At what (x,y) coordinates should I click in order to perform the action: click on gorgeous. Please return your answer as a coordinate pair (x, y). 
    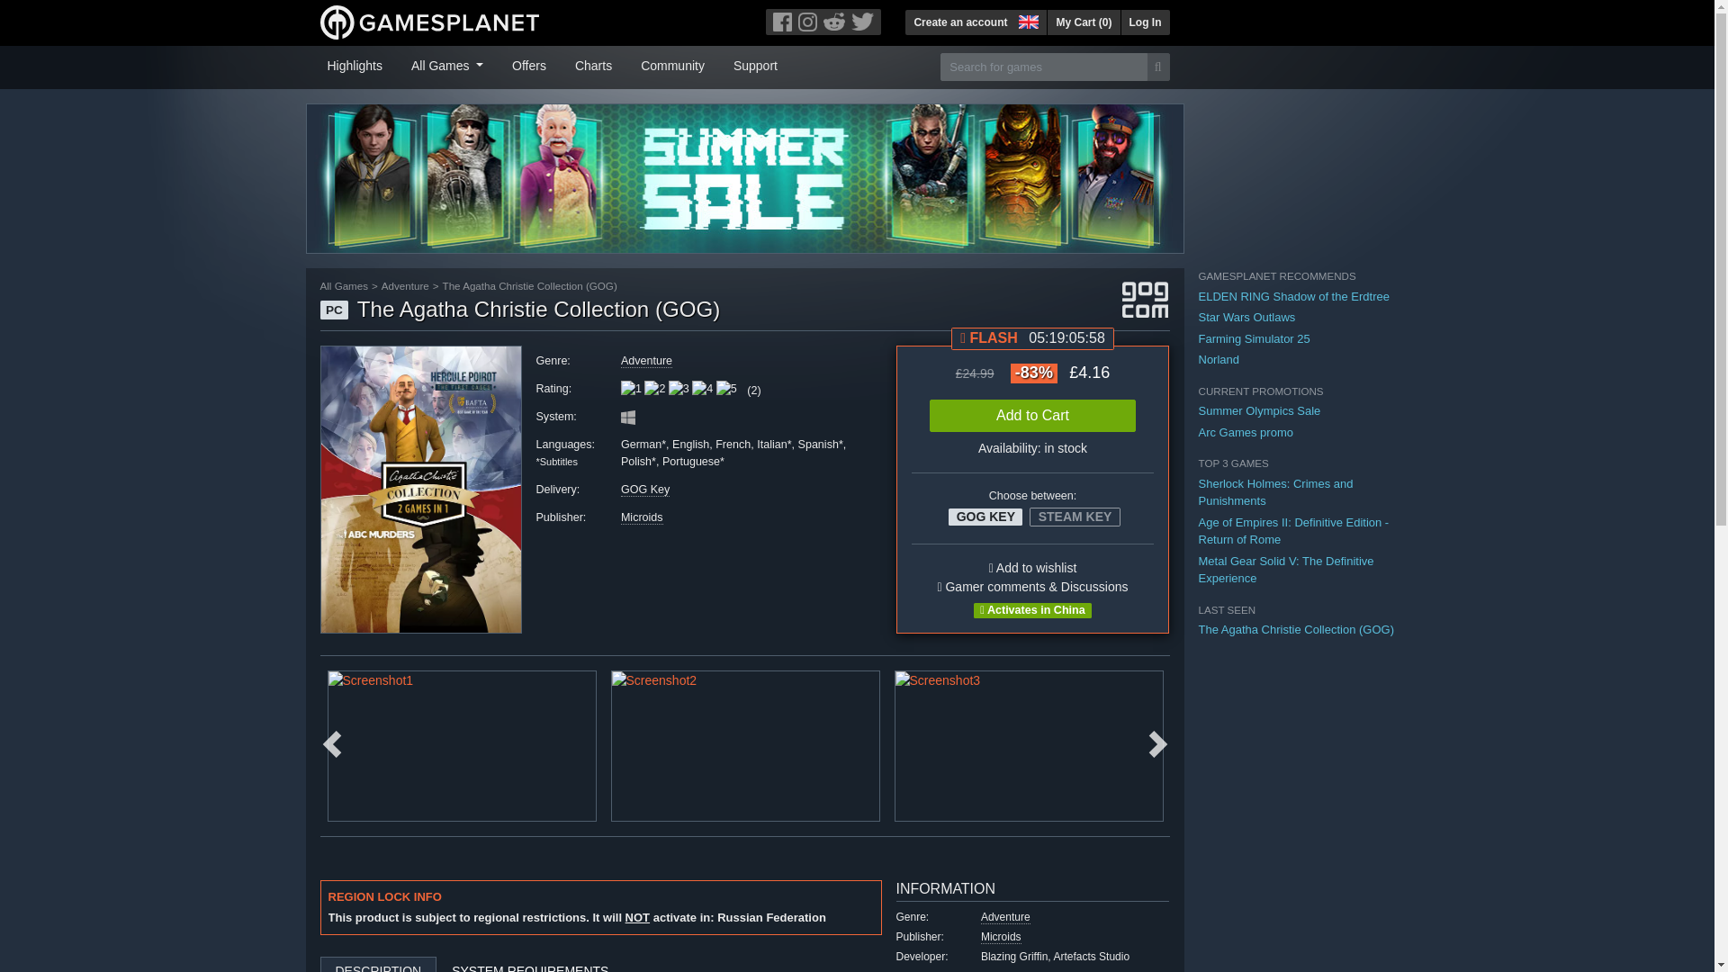
    Looking at the image, I should click on (727, 389).